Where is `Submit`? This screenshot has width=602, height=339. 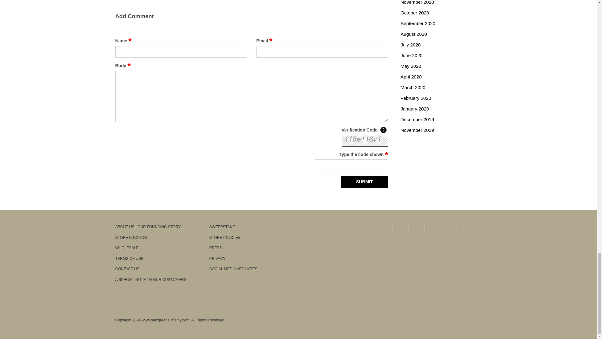
Submit is located at coordinates (365, 182).